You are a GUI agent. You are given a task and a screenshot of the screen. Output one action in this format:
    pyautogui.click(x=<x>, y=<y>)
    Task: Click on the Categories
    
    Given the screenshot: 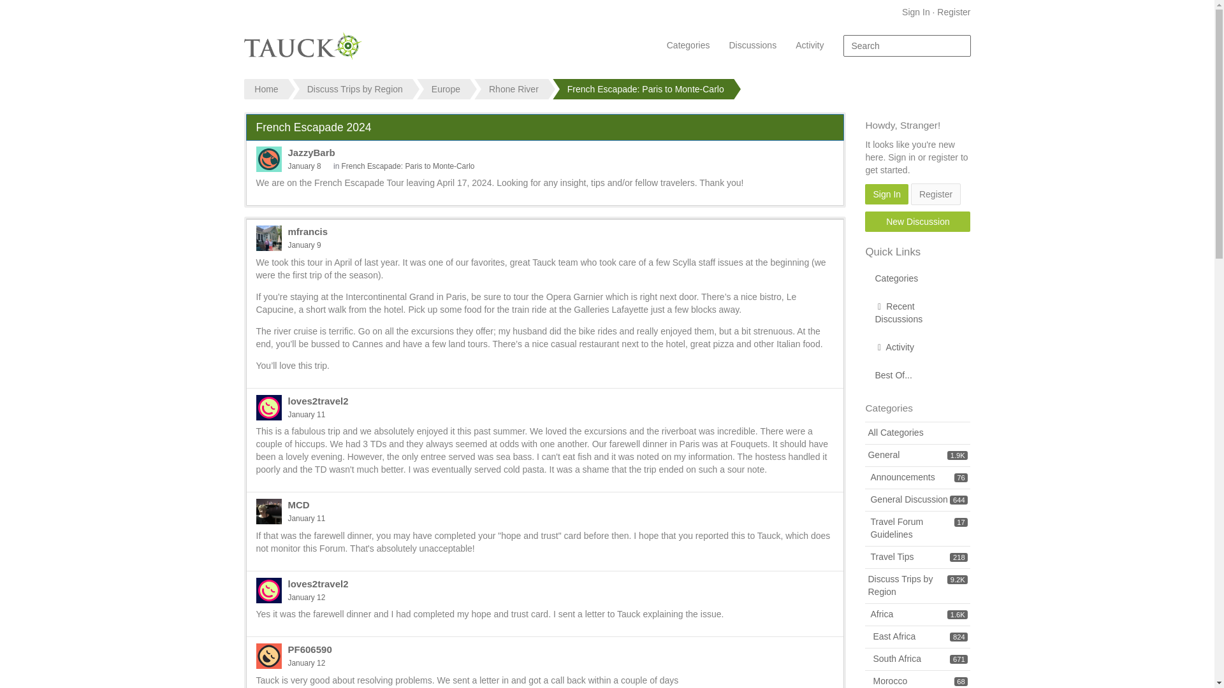 What is the action you would take?
    pyautogui.click(x=688, y=45)
    